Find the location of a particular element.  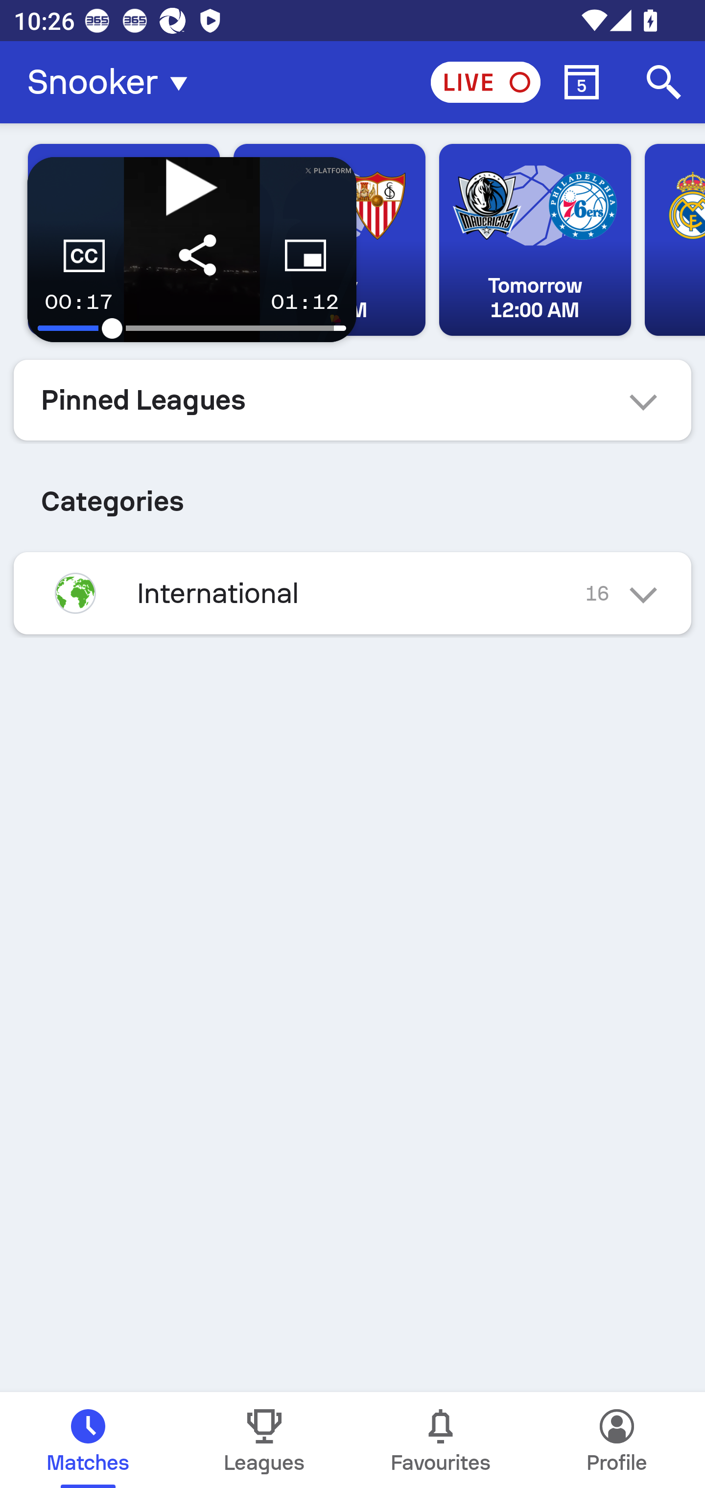

Leagues is located at coordinates (264, 1440).